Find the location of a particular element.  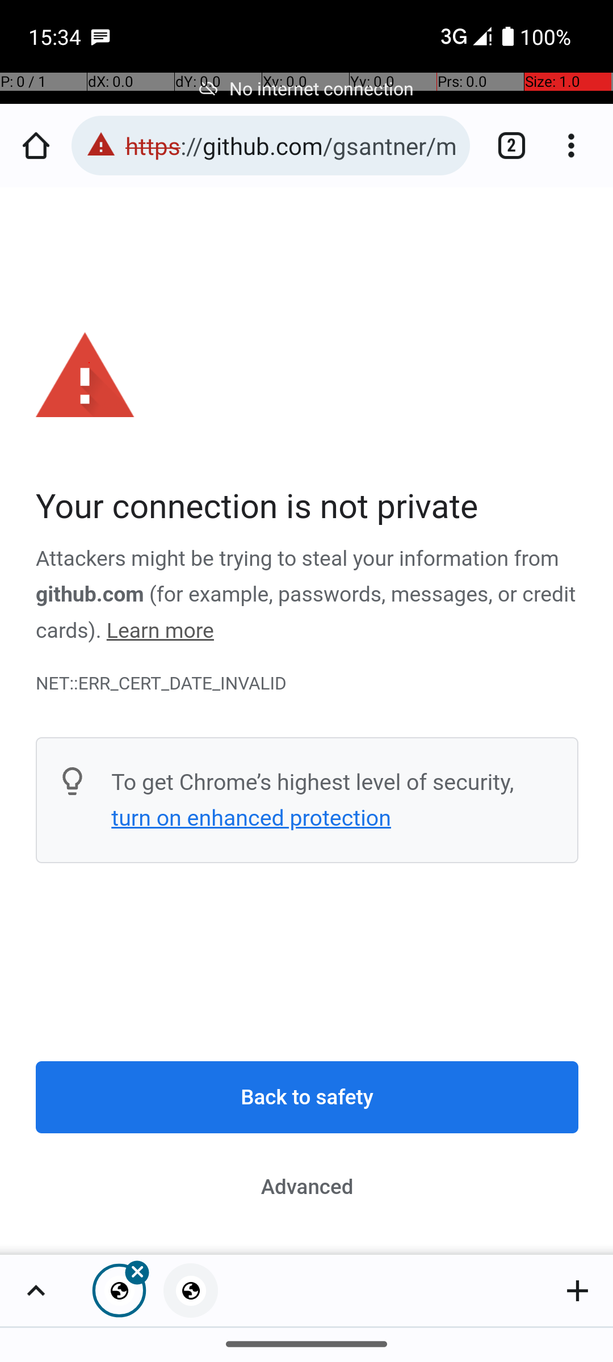

Privacy error is located at coordinates (308, 722).